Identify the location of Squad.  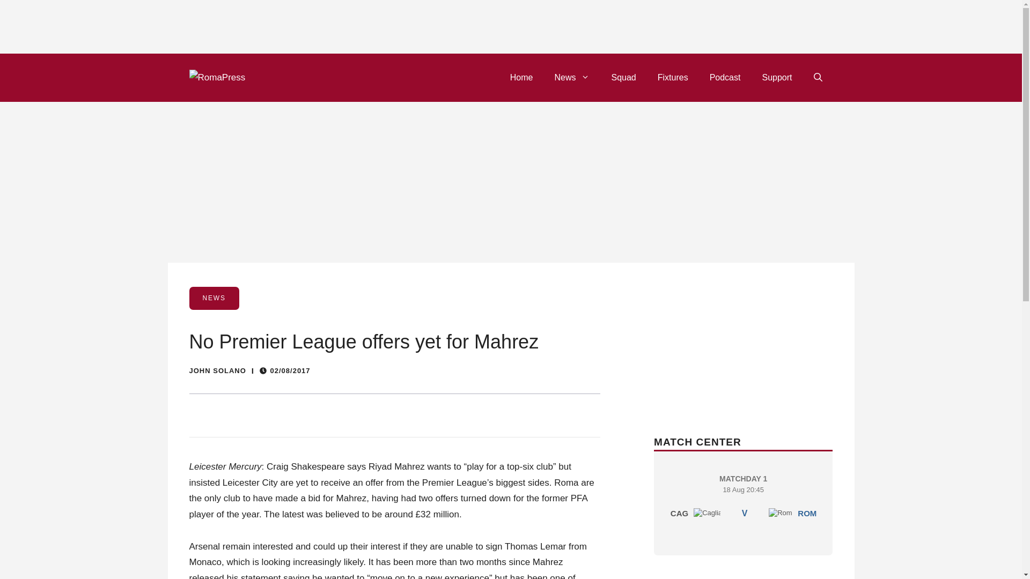
(743, 500).